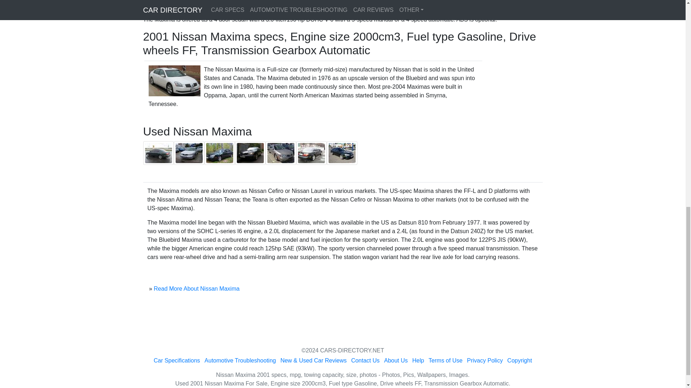 This screenshot has height=388, width=691. Describe the element at coordinates (333, 1) in the screenshot. I see `Do you have problems with car?` at that location.